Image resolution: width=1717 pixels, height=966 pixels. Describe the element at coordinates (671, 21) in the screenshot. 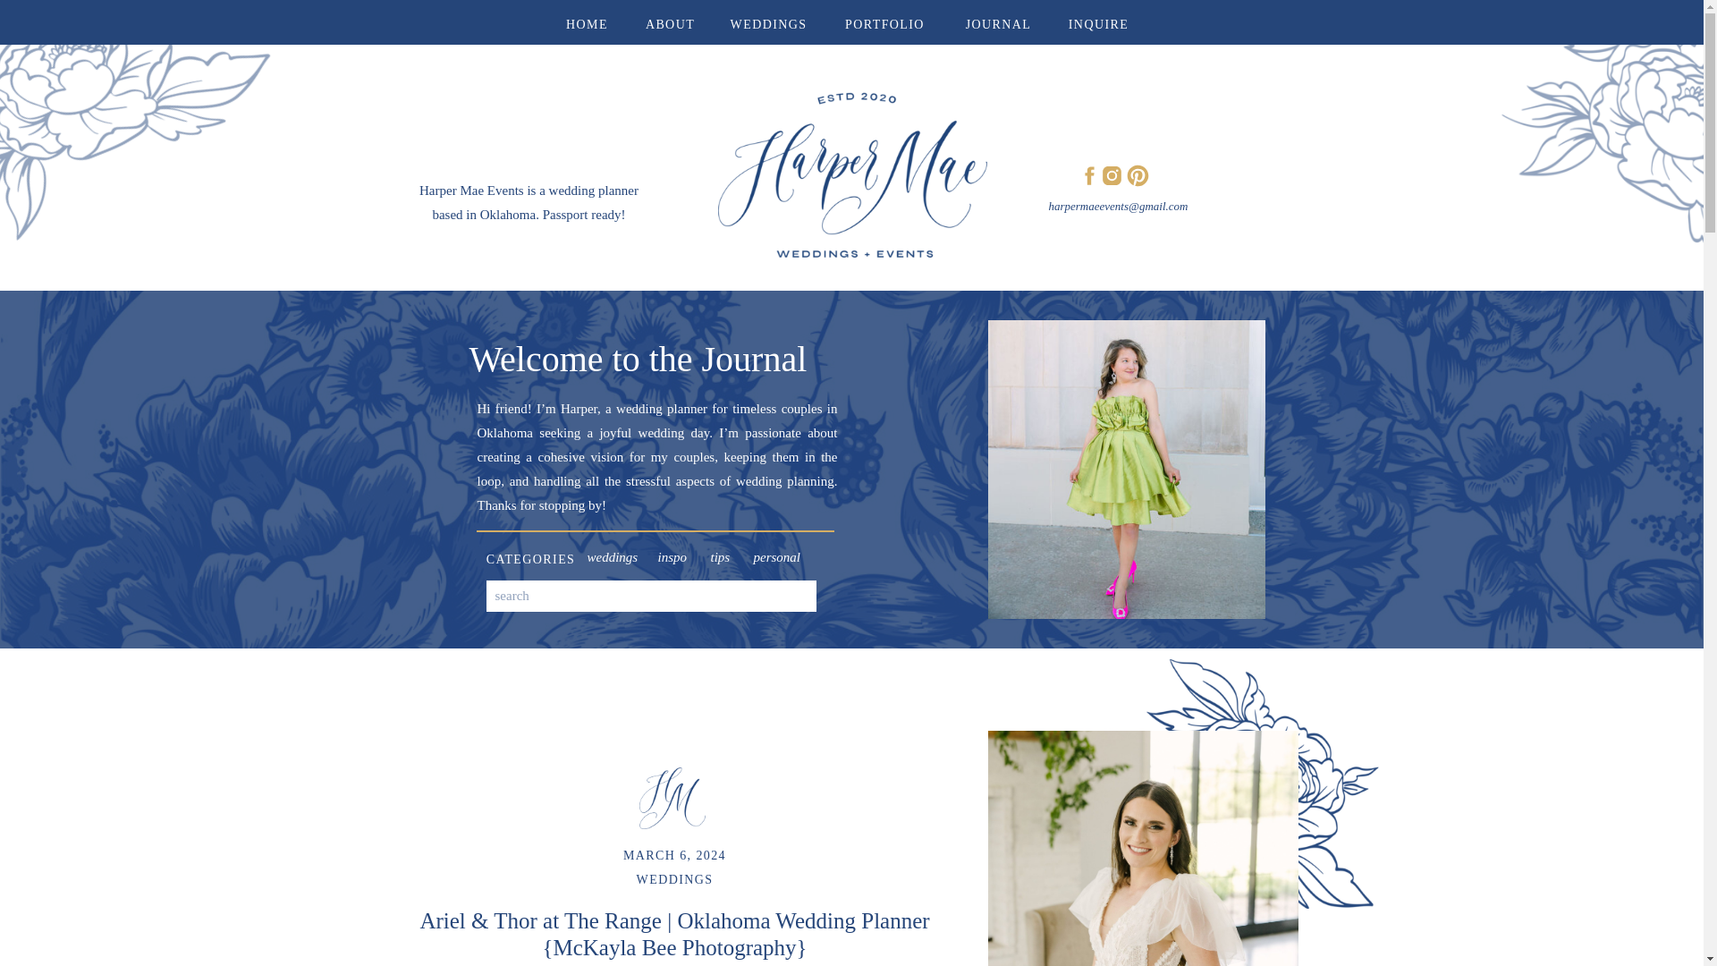

I see `ABOUT` at that location.